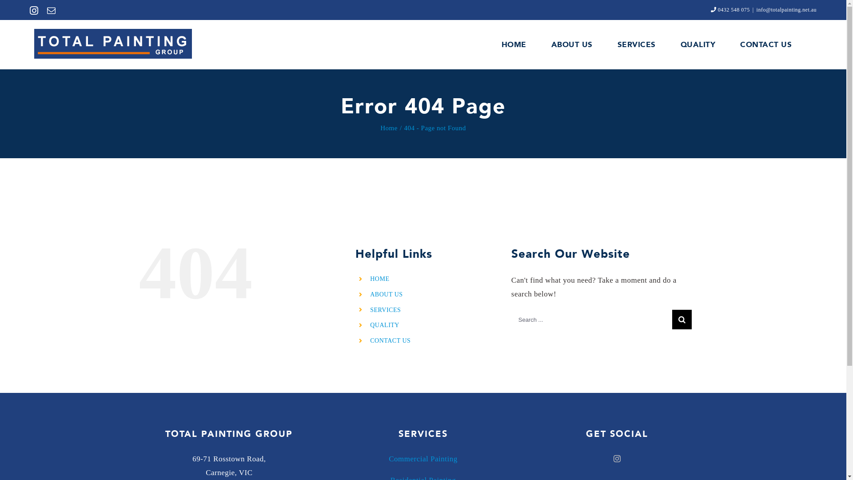 The height and width of the screenshot is (480, 853). I want to click on Email, so click(52, 11).